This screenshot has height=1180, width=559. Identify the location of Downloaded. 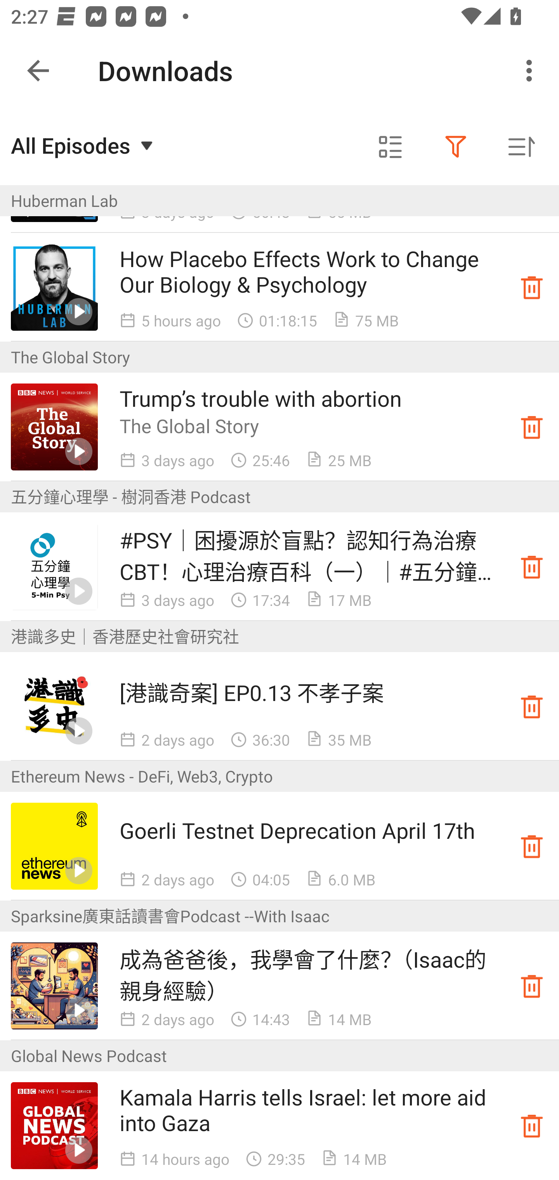
(532, 566).